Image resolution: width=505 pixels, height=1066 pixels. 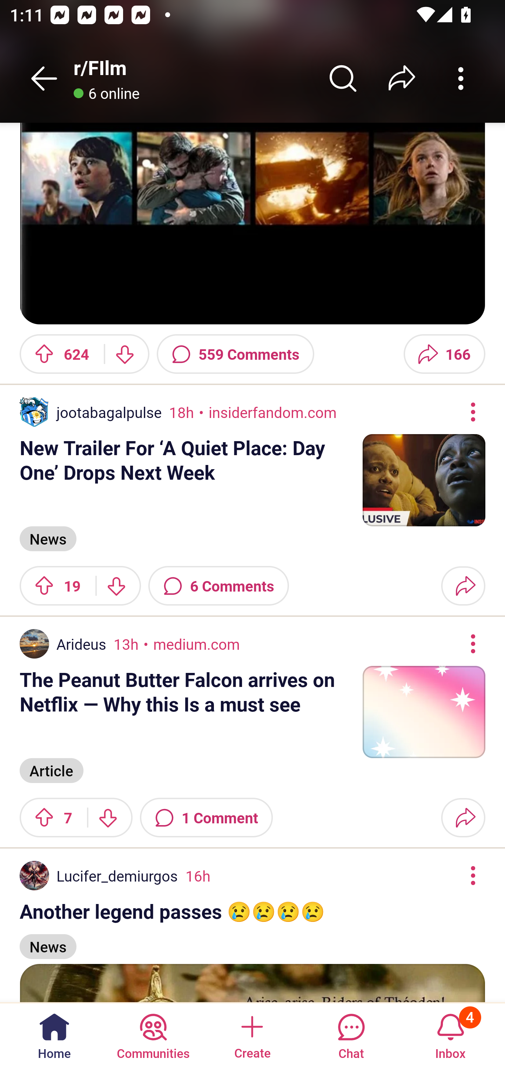 I want to click on Create a post Create, so click(x=252, y=1034).